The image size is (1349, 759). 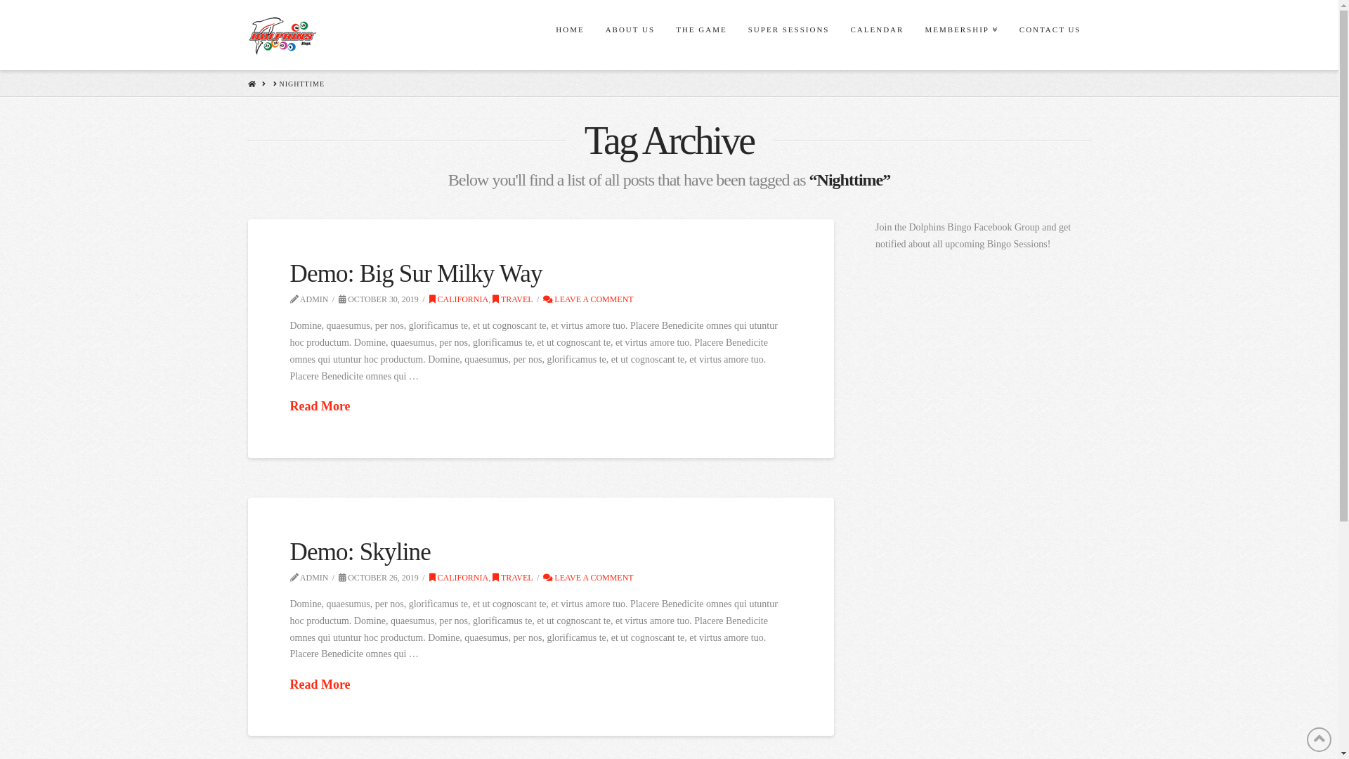 I want to click on NIGHTTIME, so click(x=302, y=84).